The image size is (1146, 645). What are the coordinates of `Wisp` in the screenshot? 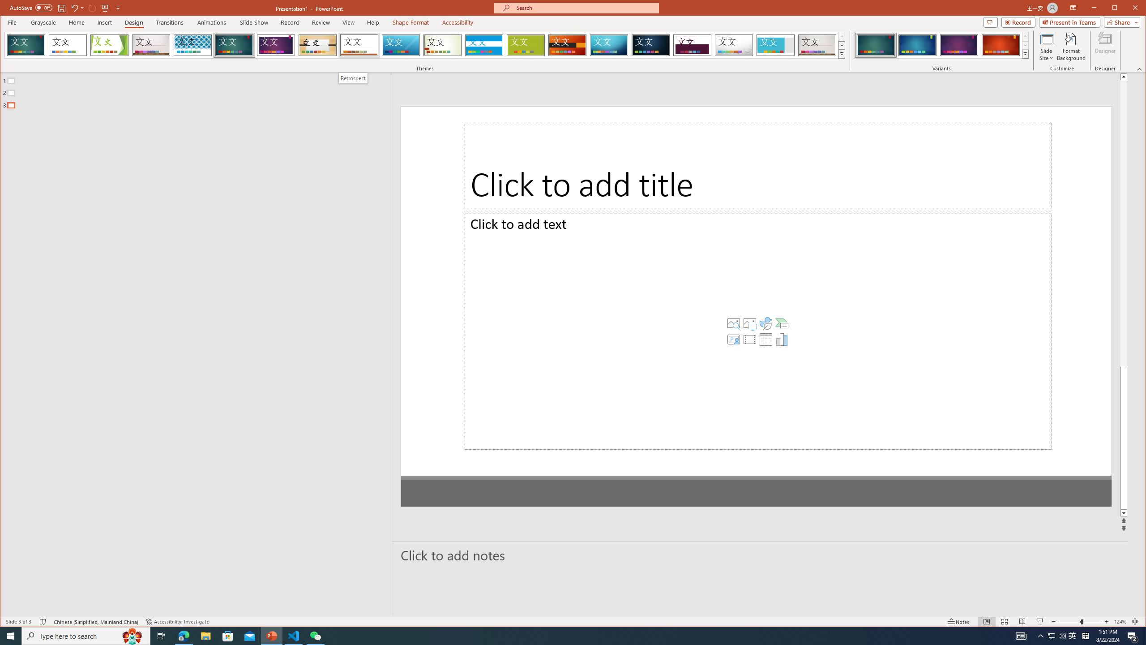 It's located at (442, 45).